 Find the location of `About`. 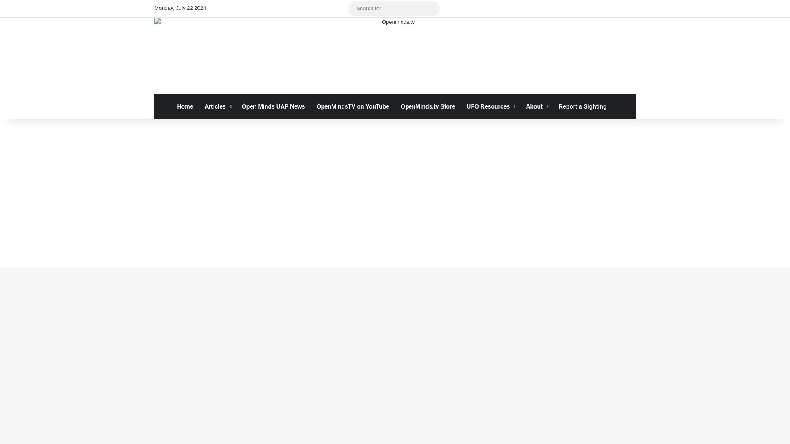

About is located at coordinates (536, 106).